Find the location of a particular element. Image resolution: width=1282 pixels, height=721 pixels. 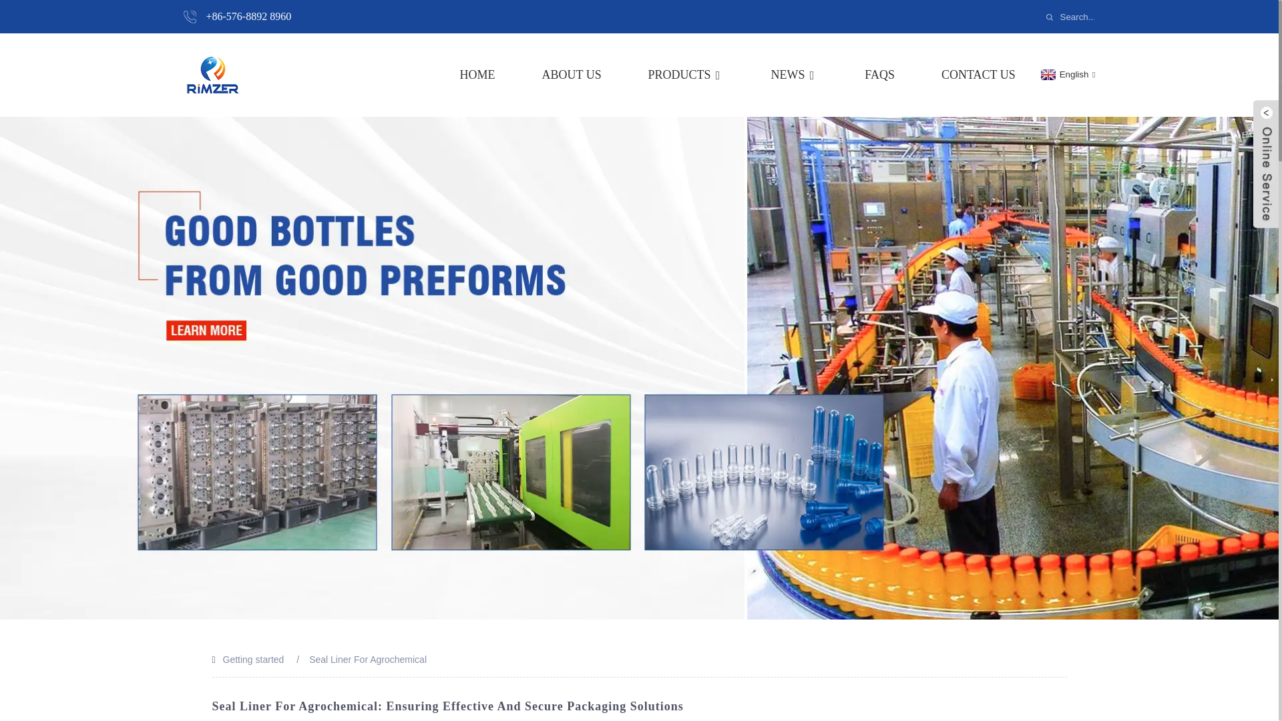

NEWS is located at coordinates (793, 75).